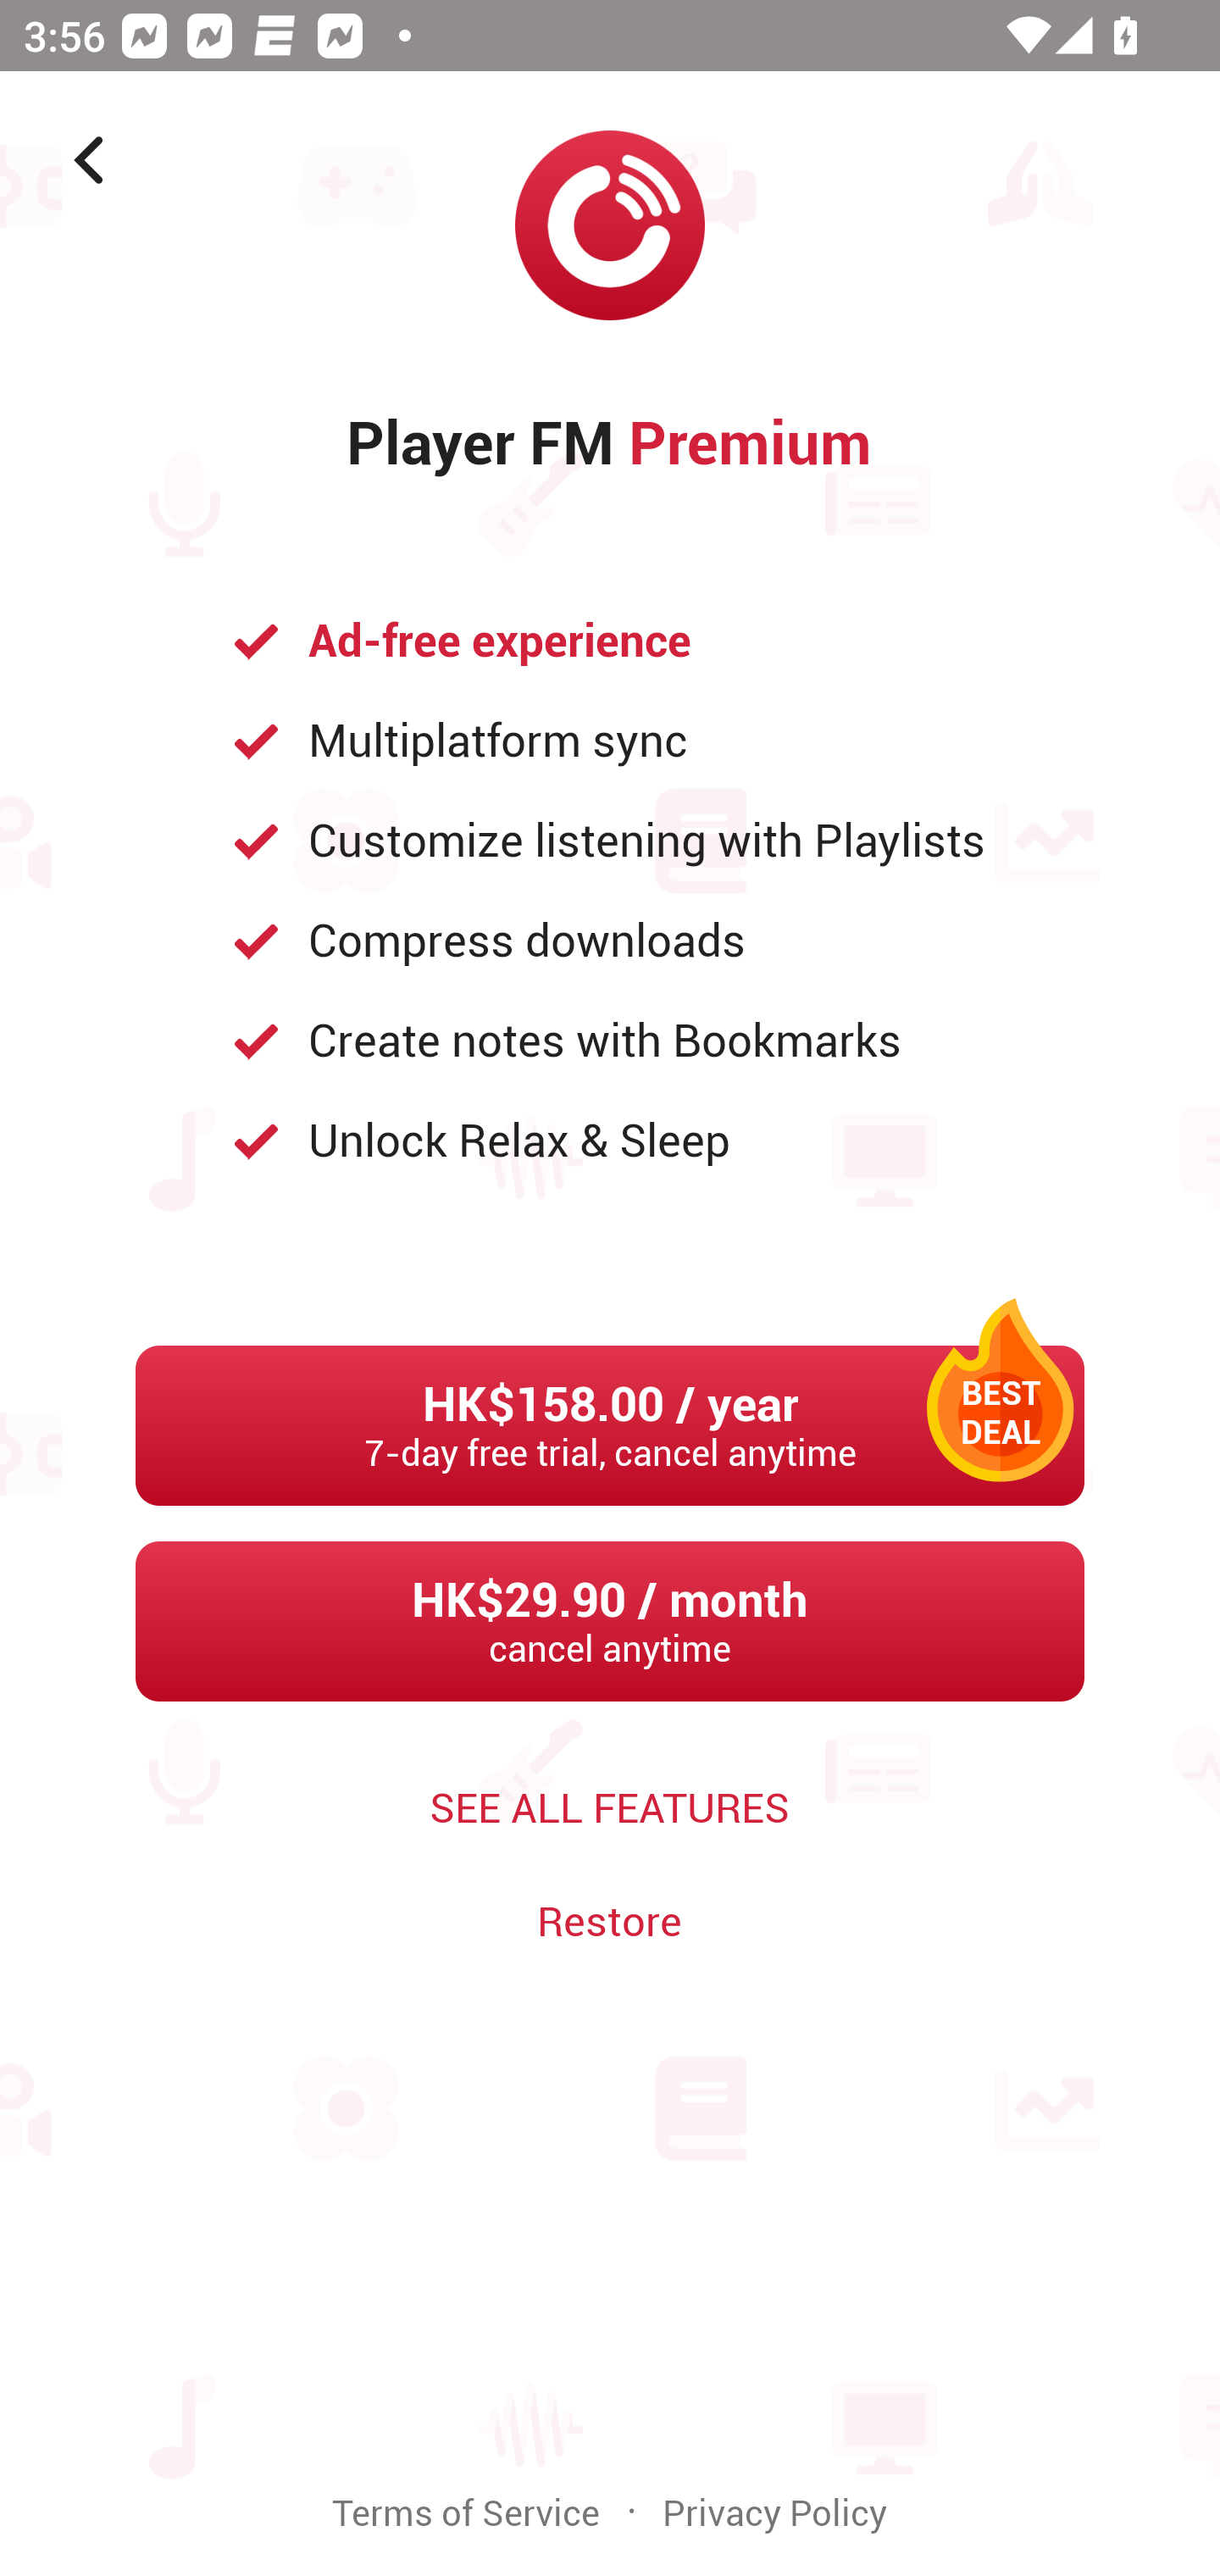  What do you see at coordinates (609, 1923) in the screenshot?
I see `Restore` at bounding box center [609, 1923].